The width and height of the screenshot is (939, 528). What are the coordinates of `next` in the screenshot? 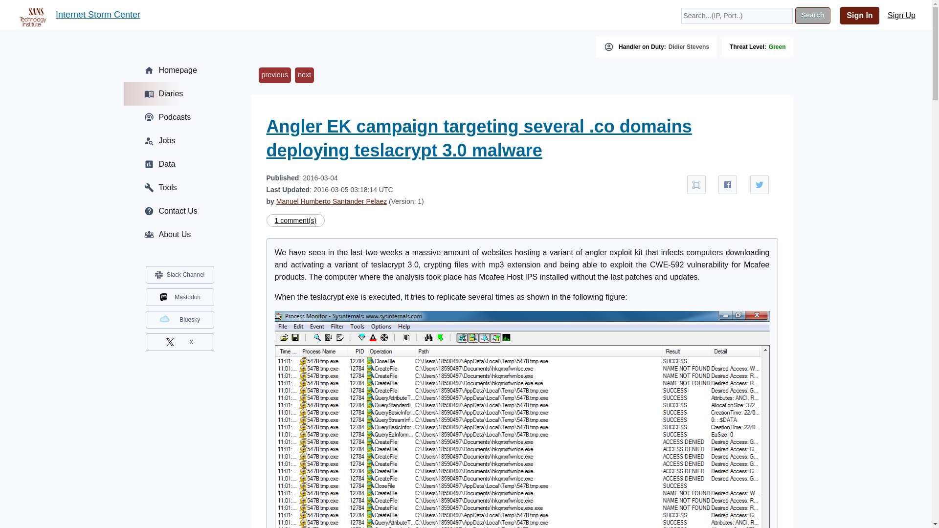 It's located at (304, 75).